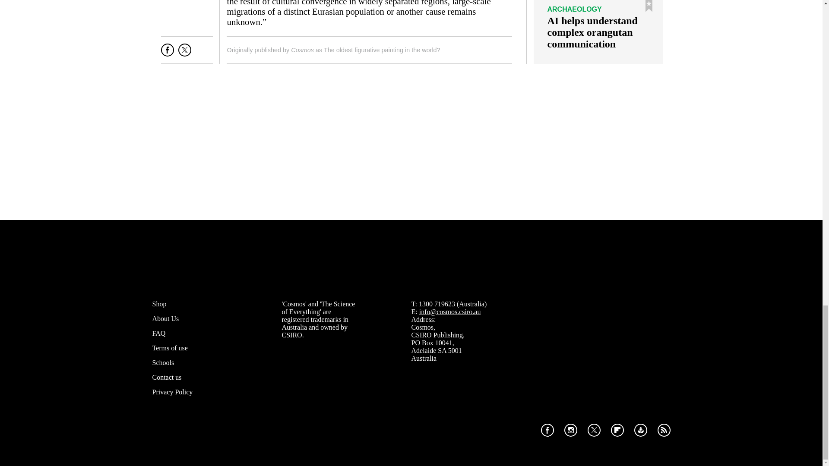 The height and width of the screenshot is (466, 829). What do you see at coordinates (168, 54) in the screenshot?
I see `Share on Facebook` at bounding box center [168, 54].